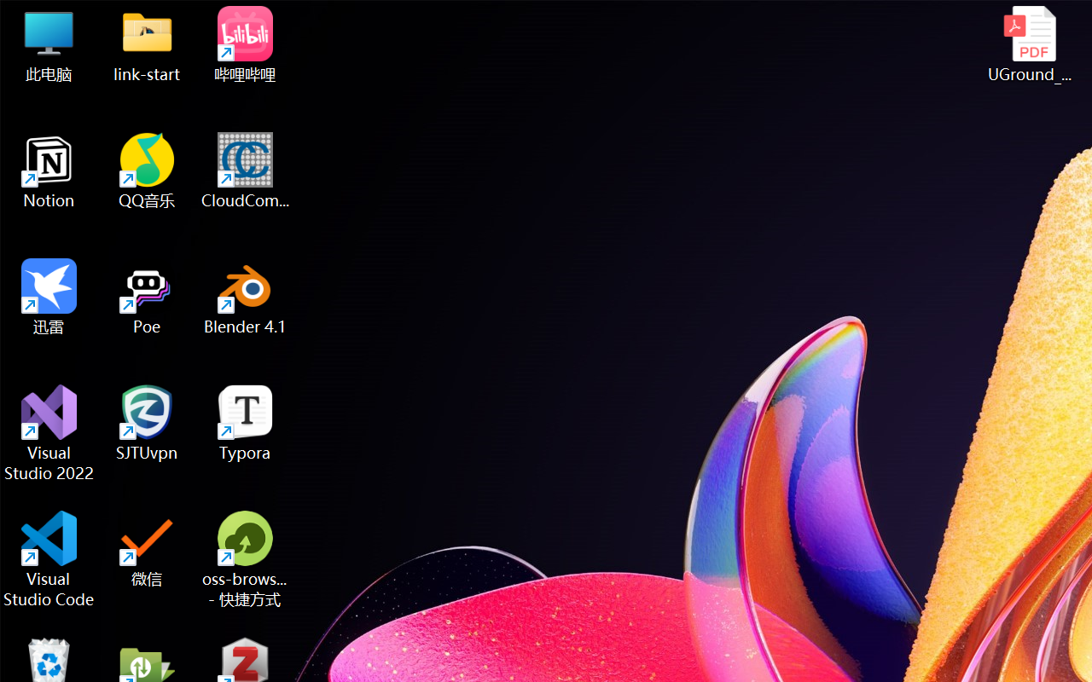  Describe the element at coordinates (246, 423) in the screenshot. I see `Typora` at that location.